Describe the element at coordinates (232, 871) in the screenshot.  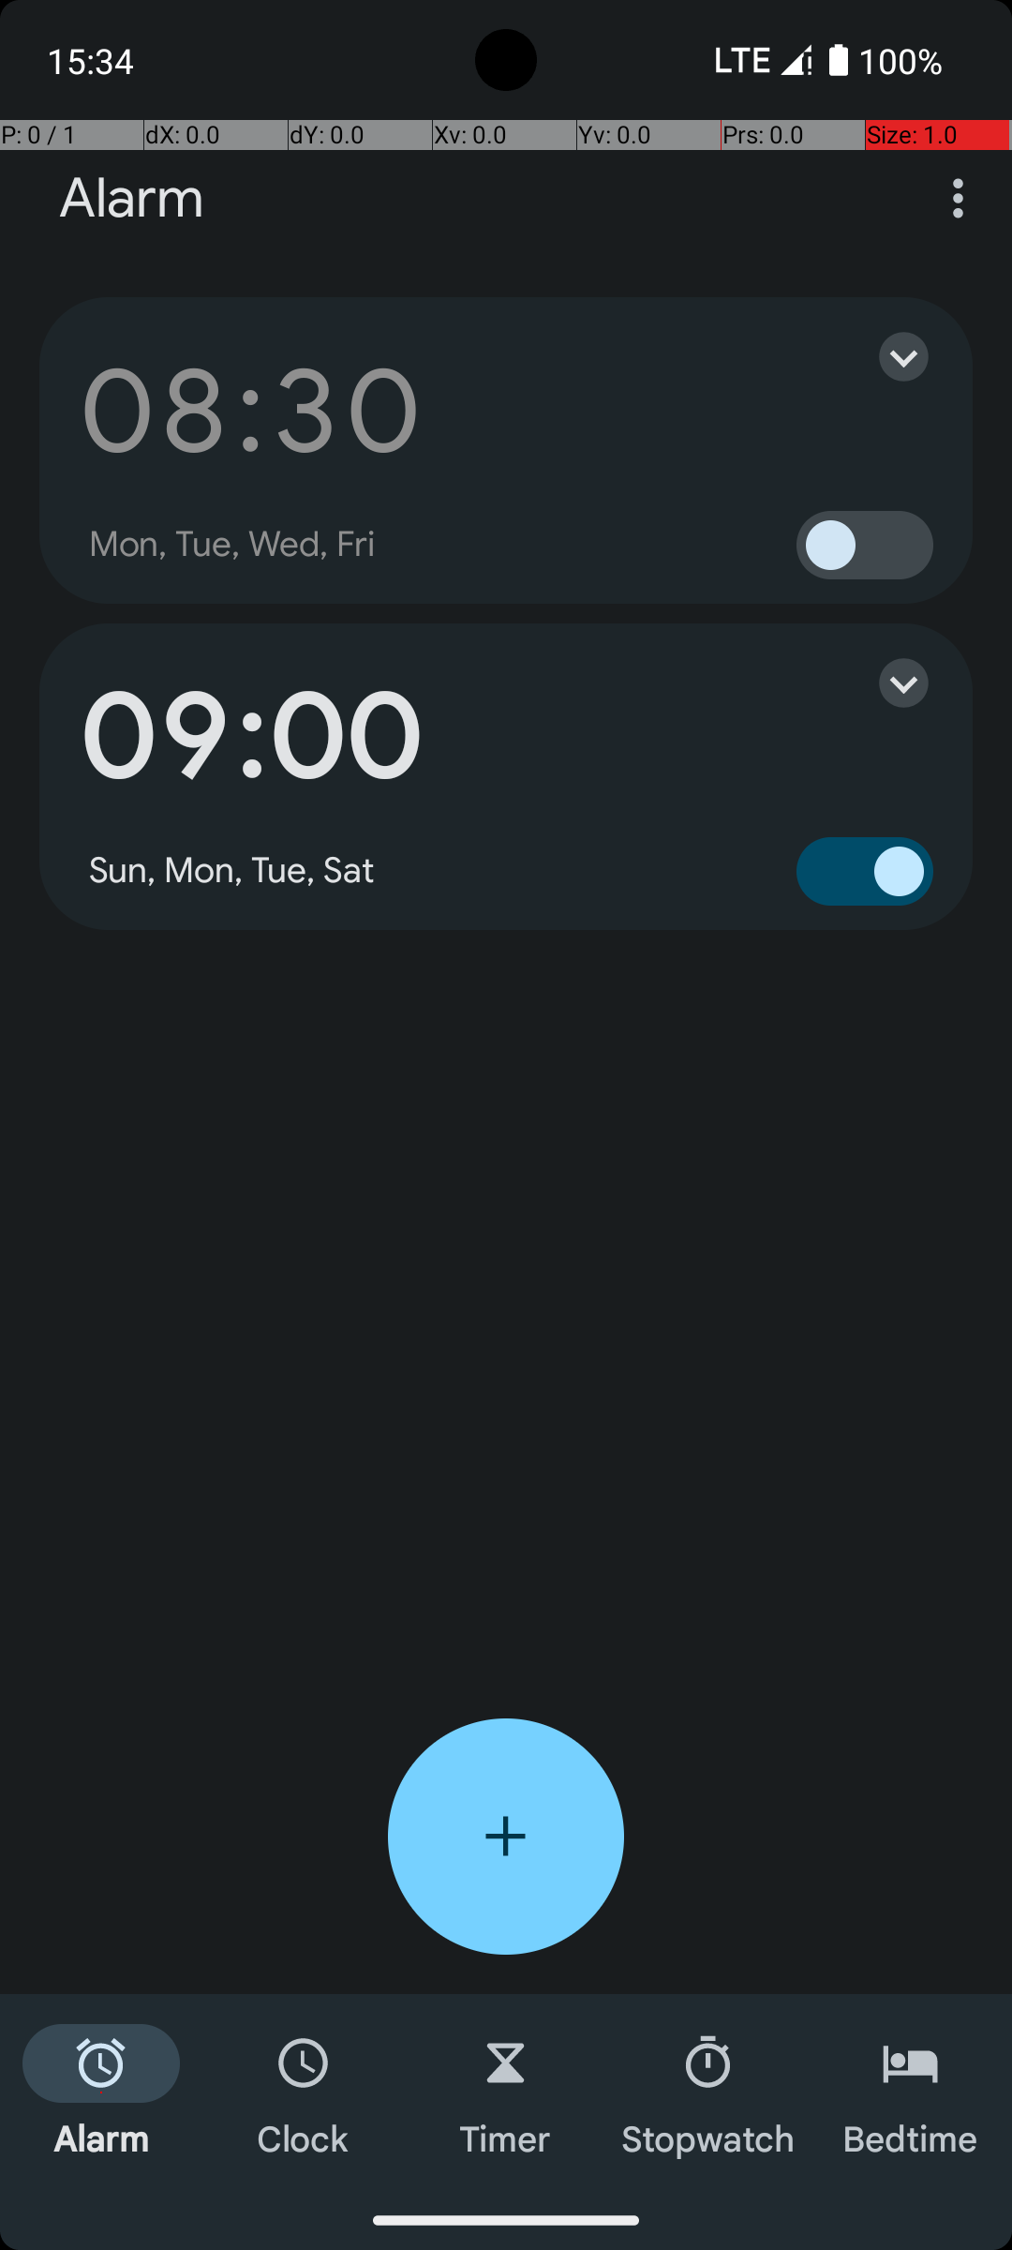
I see `Sun, Mon, Tue, Sat` at that location.